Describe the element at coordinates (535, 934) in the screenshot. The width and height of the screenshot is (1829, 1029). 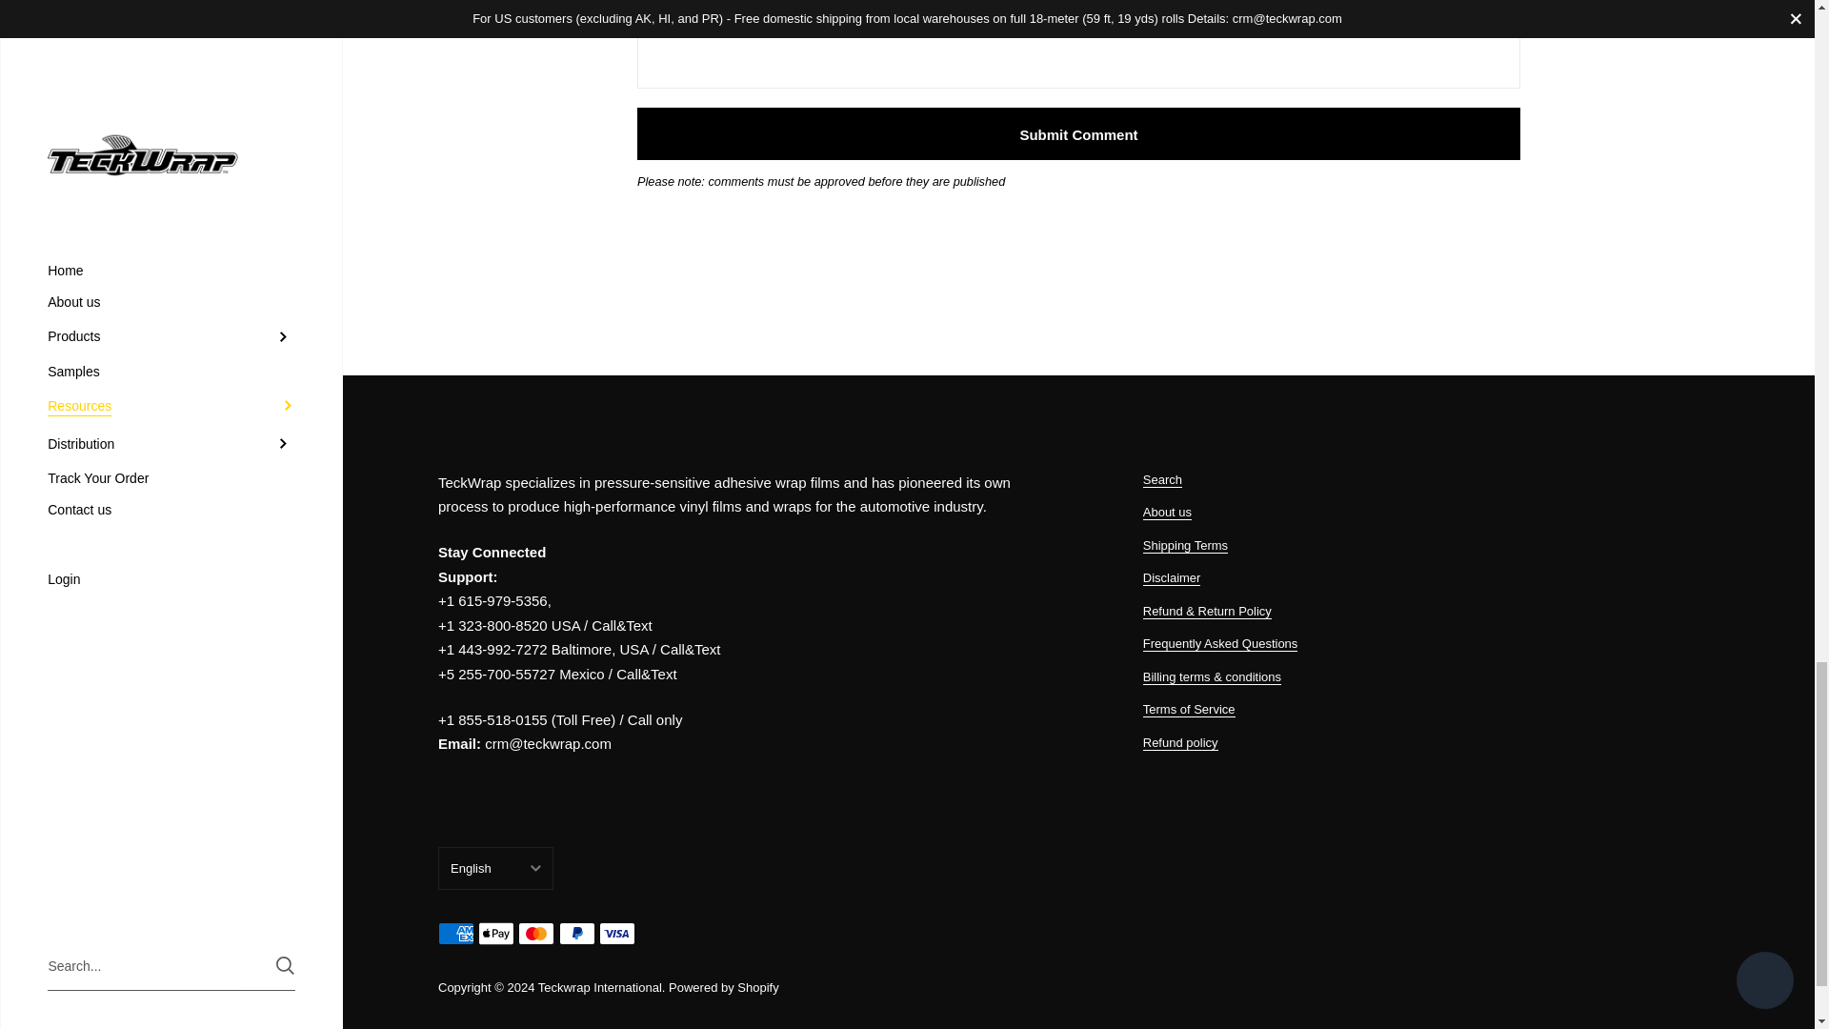
I see `Mastercard` at that location.